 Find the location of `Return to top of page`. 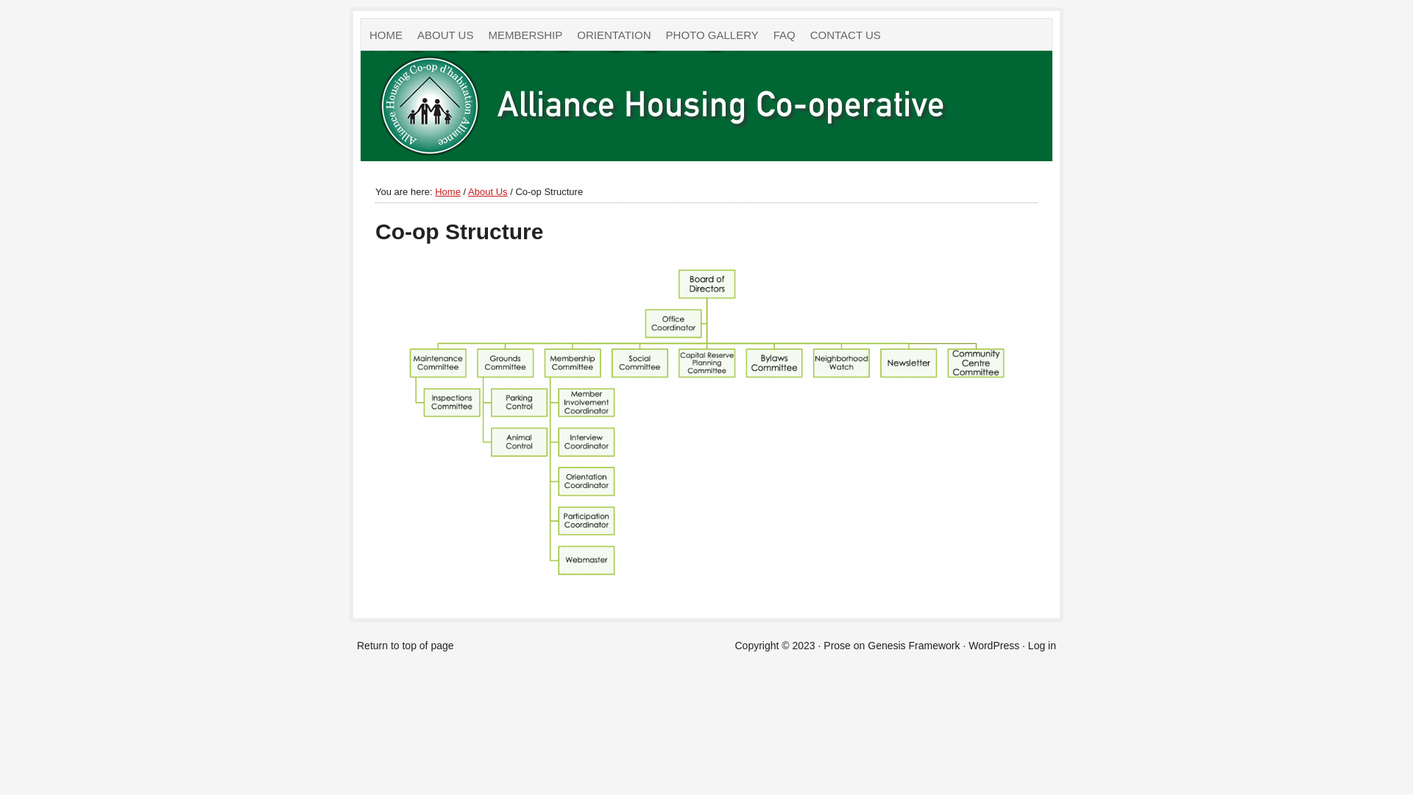

Return to top of page is located at coordinates (406, 646).